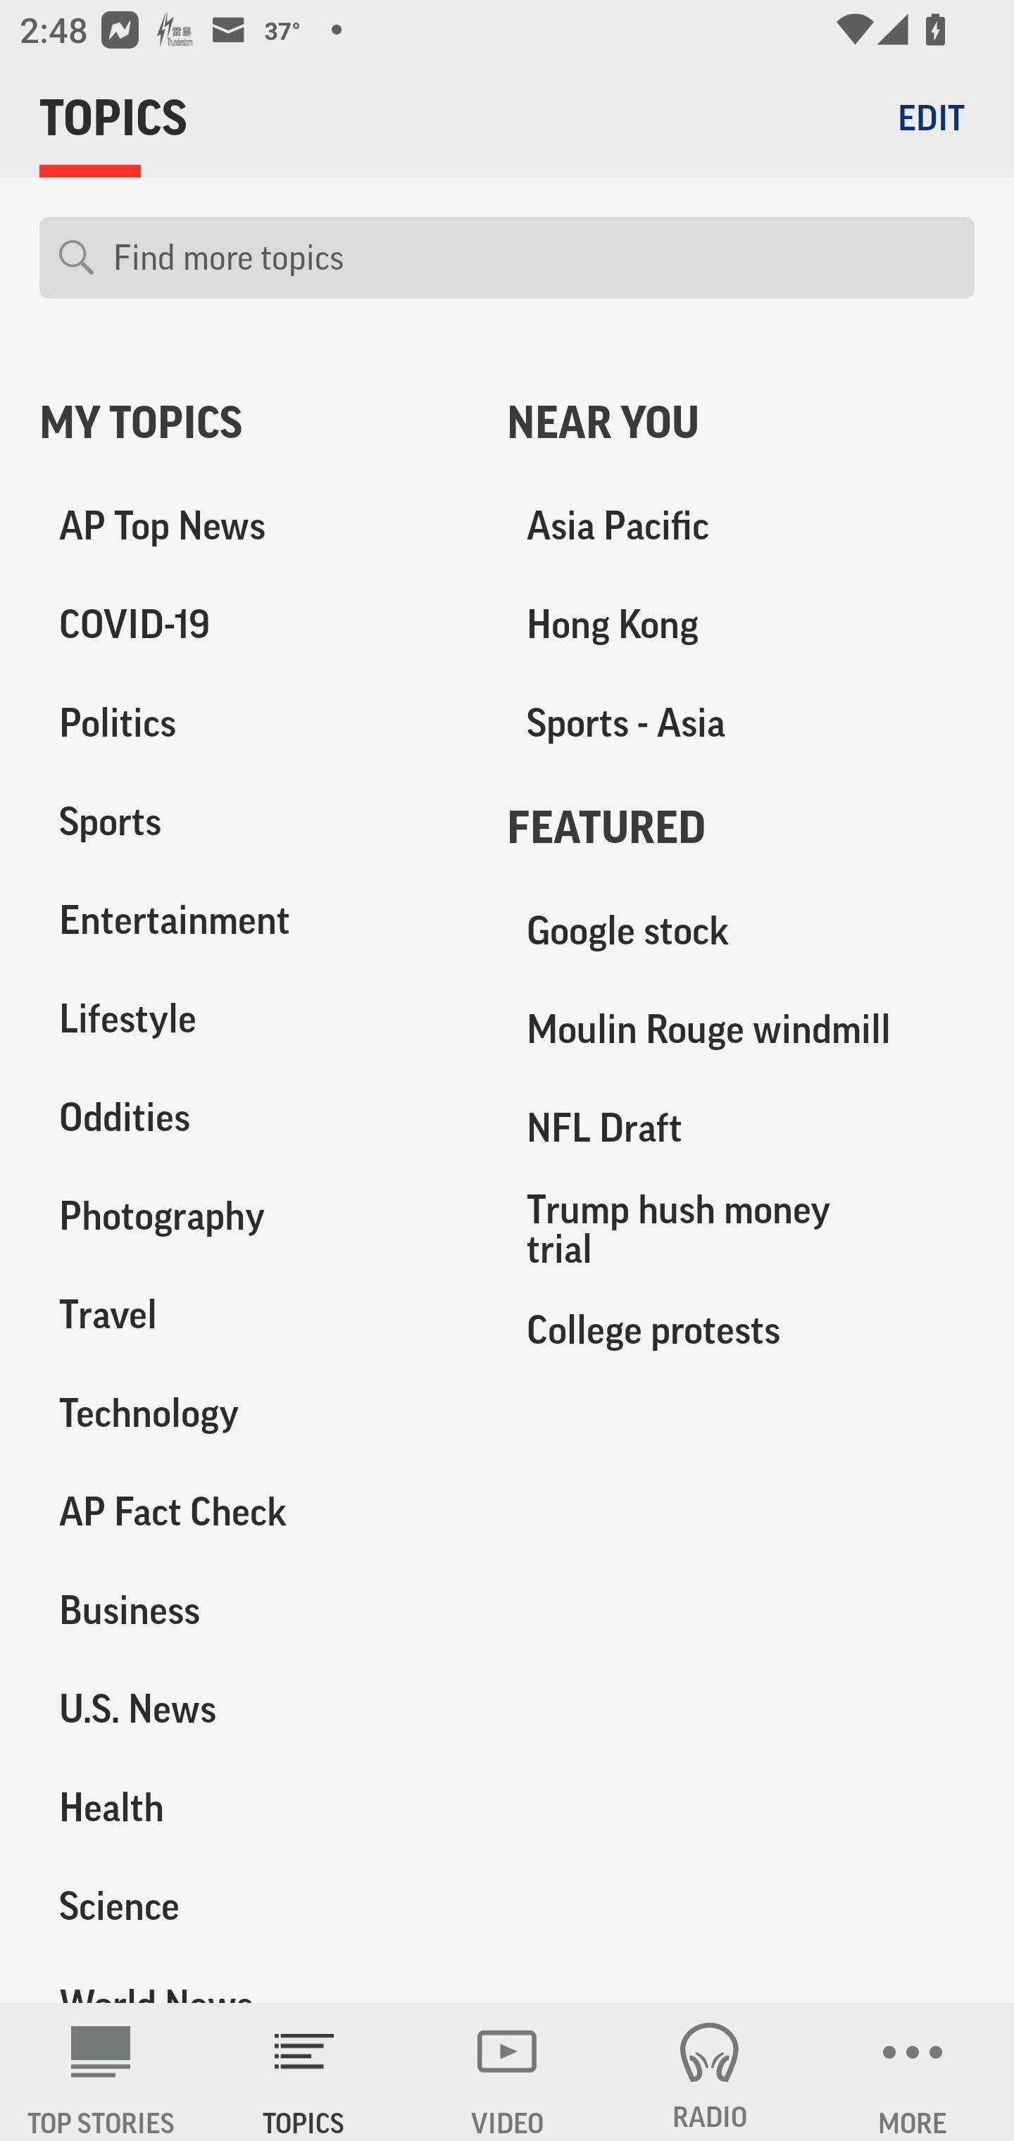  Describe the element at coordinates (741, 1228) in the screenshot. I see `Trump hush money trial` at that location.